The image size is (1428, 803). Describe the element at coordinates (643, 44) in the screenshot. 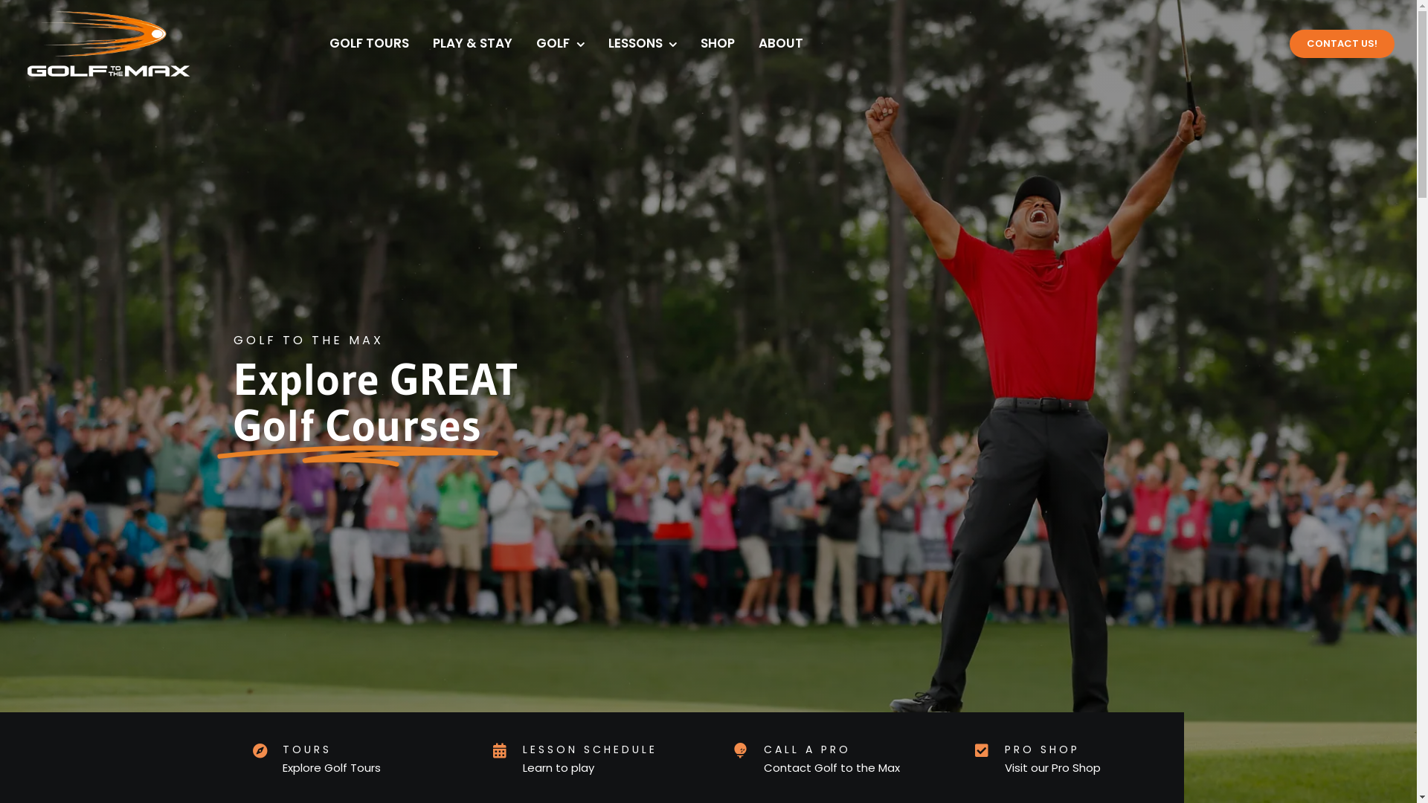

I see `LESSONS` at that location.